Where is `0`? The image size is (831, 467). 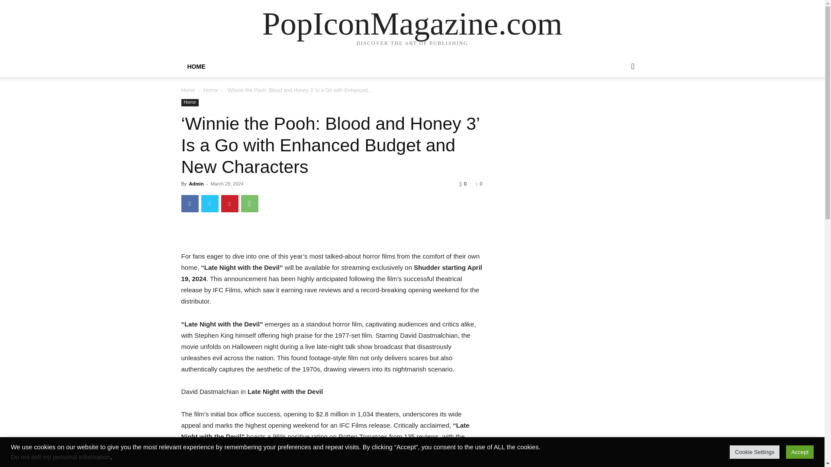
0 is located at coordinates (479, 183).